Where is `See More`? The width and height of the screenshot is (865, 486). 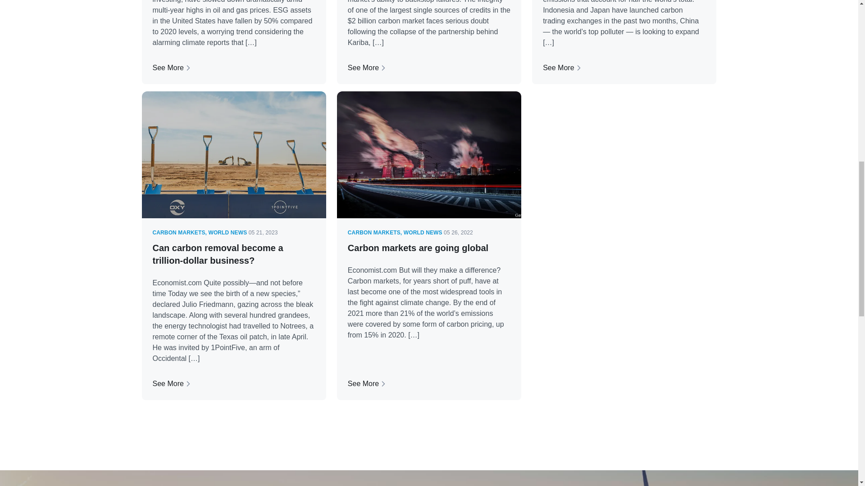
See More is located at coordinates (233, 384).